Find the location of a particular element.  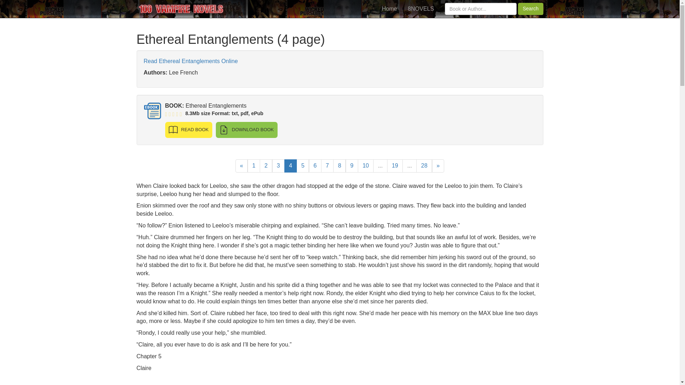

5 is located at coordinates (303, 166).